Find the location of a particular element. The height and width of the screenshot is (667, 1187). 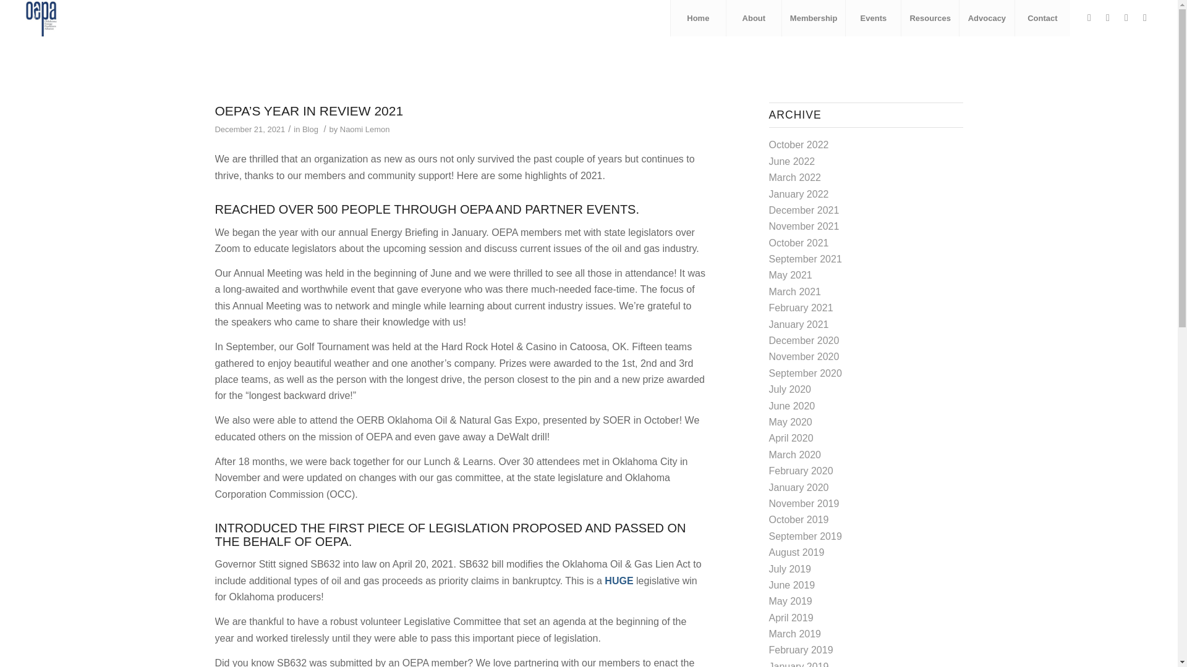

October 2022 is located at coordinates (799, 145).